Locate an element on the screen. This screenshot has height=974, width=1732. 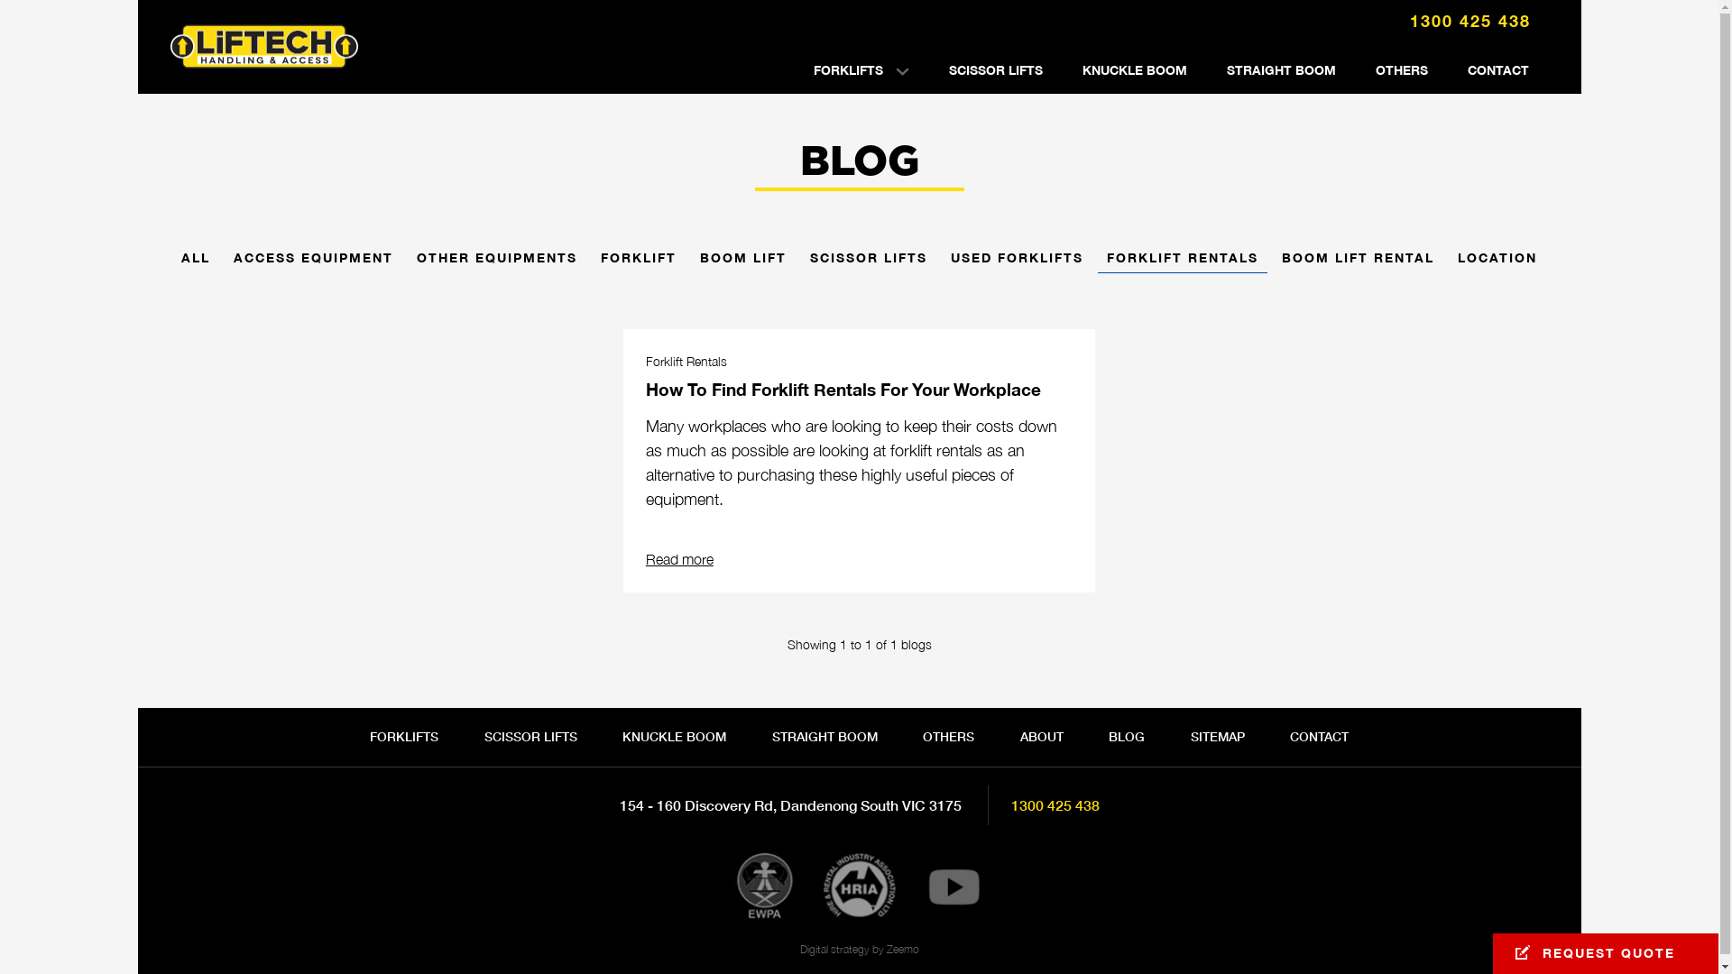
ALL is located at coordinates (196, 262).